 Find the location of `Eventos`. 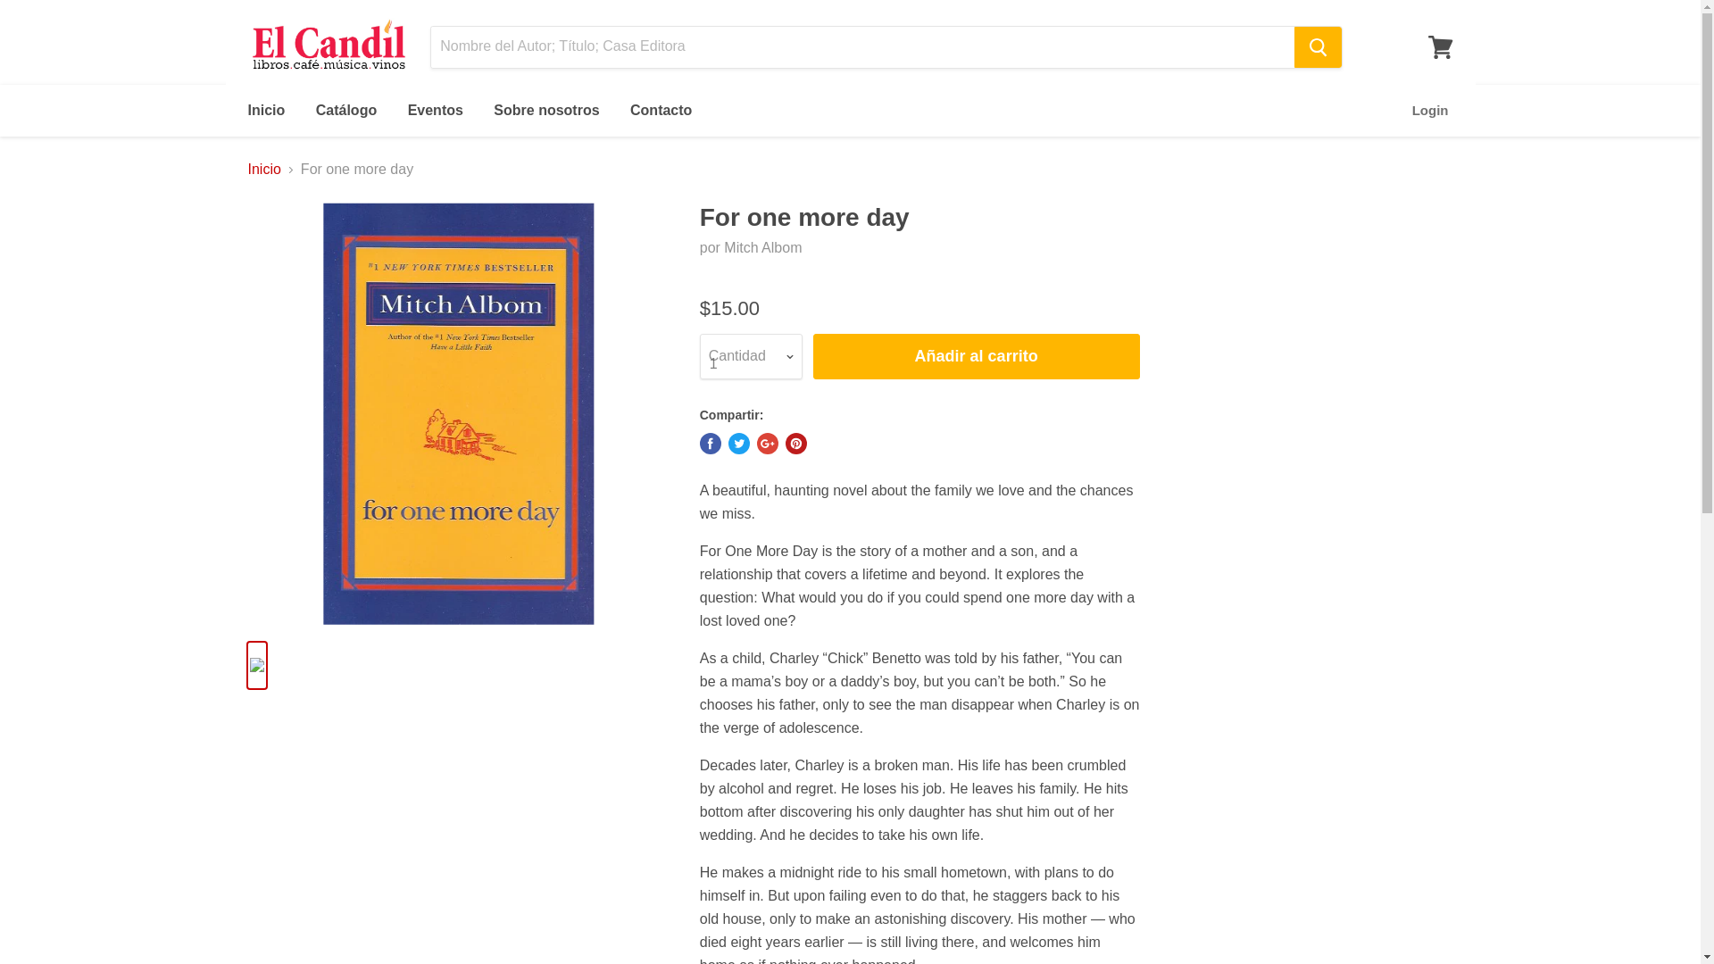

Eventos is located at coordinates (435, 110).